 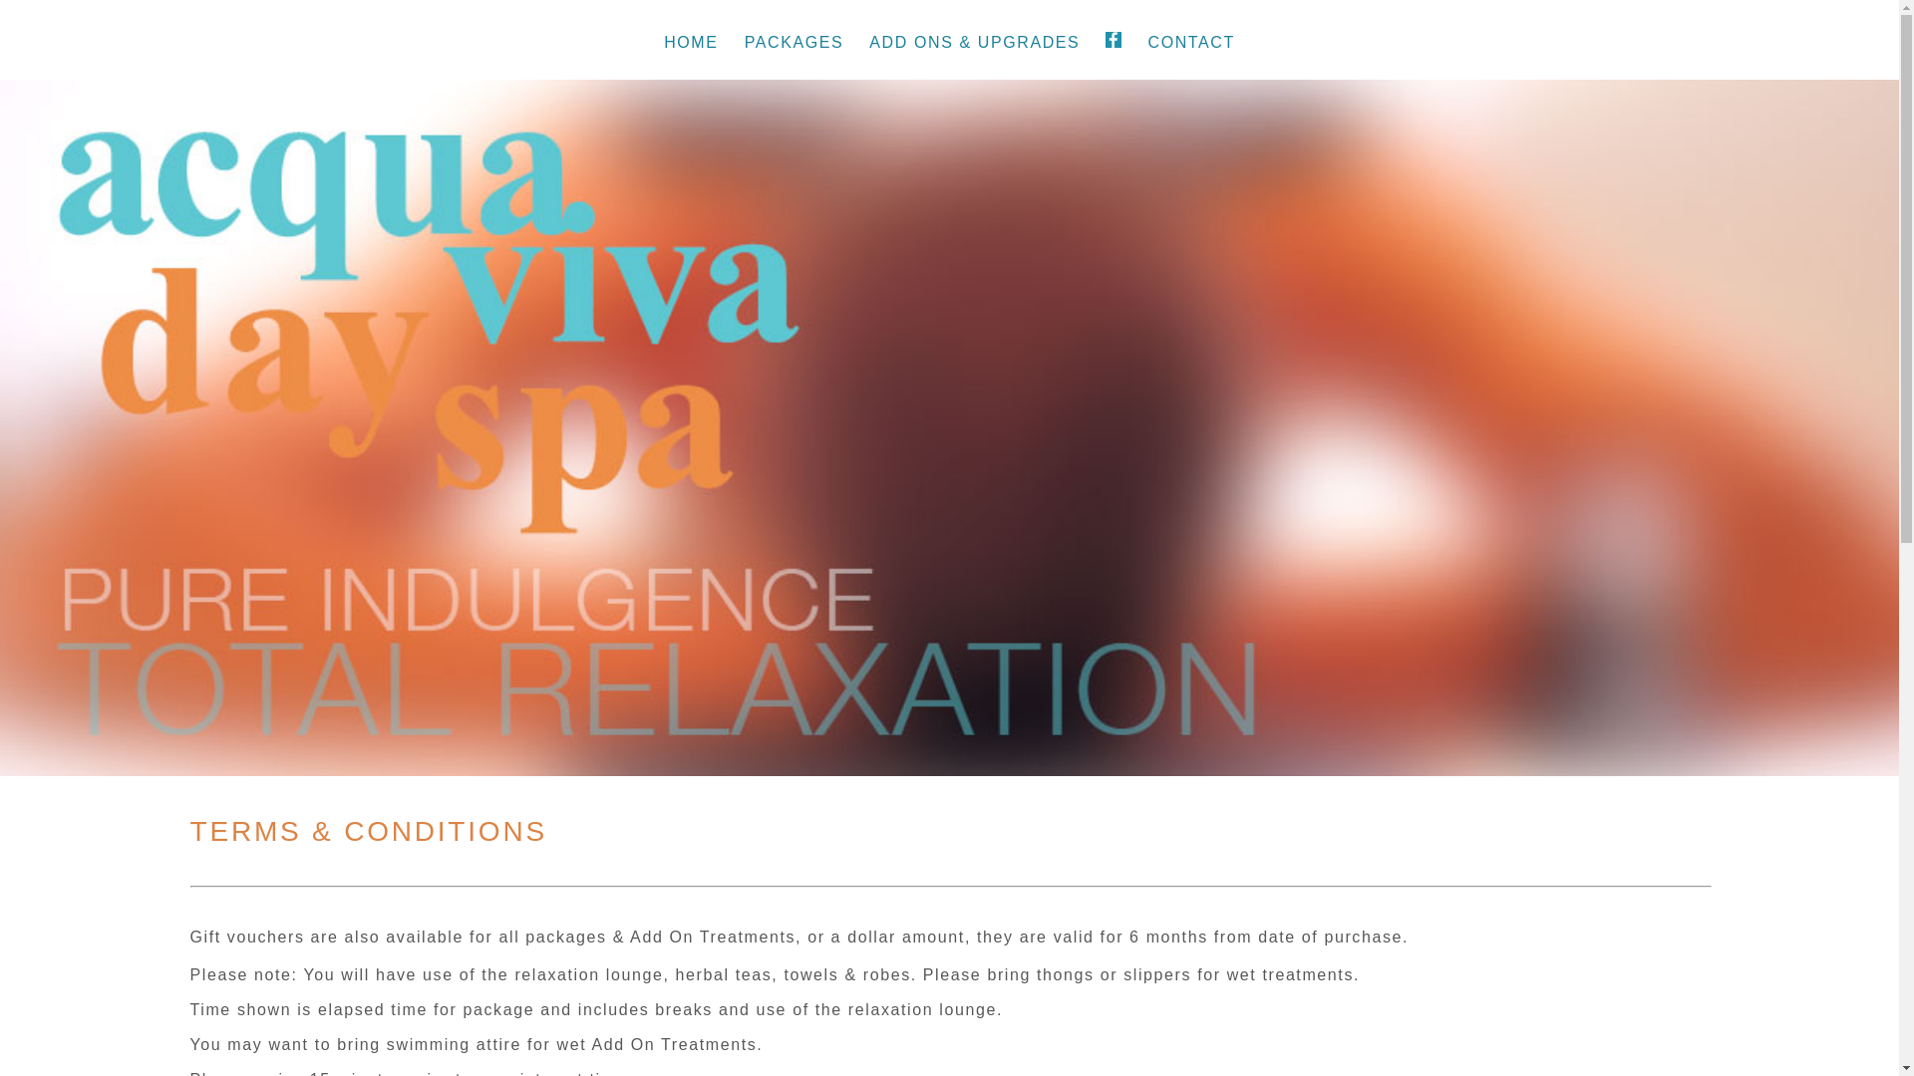 What do you see at coordinates (795, 42) in the screenshot?
I see `PACKAGES` at bounding box center [795, 42].